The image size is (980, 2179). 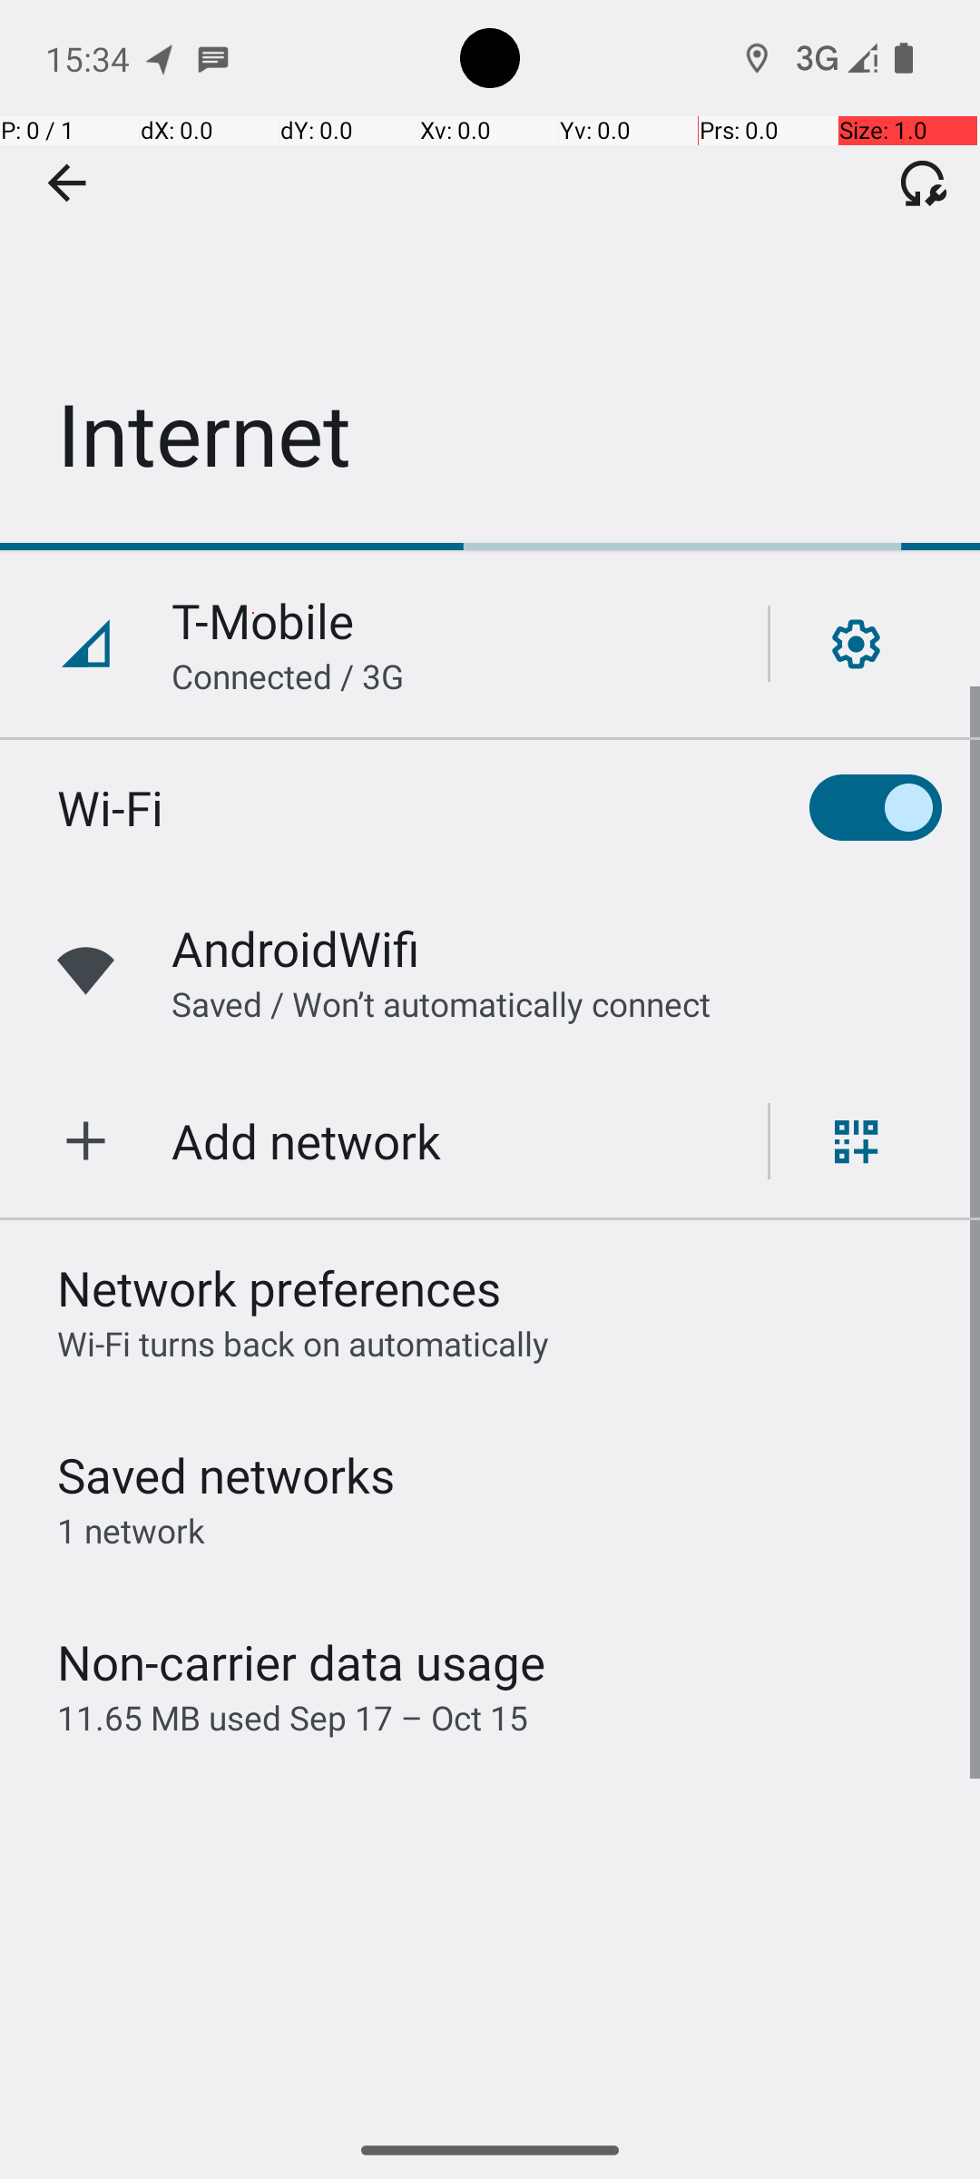 I want to click on Wi-Fi, so click(x=111, y=808).